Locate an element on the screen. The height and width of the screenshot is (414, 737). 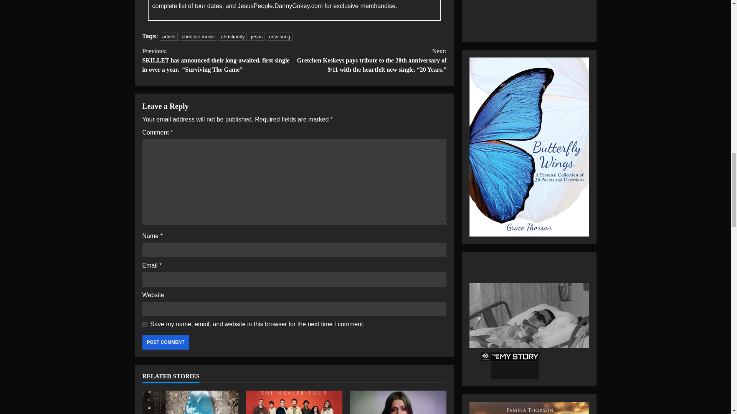
yes is located at coordinates (144, 324).